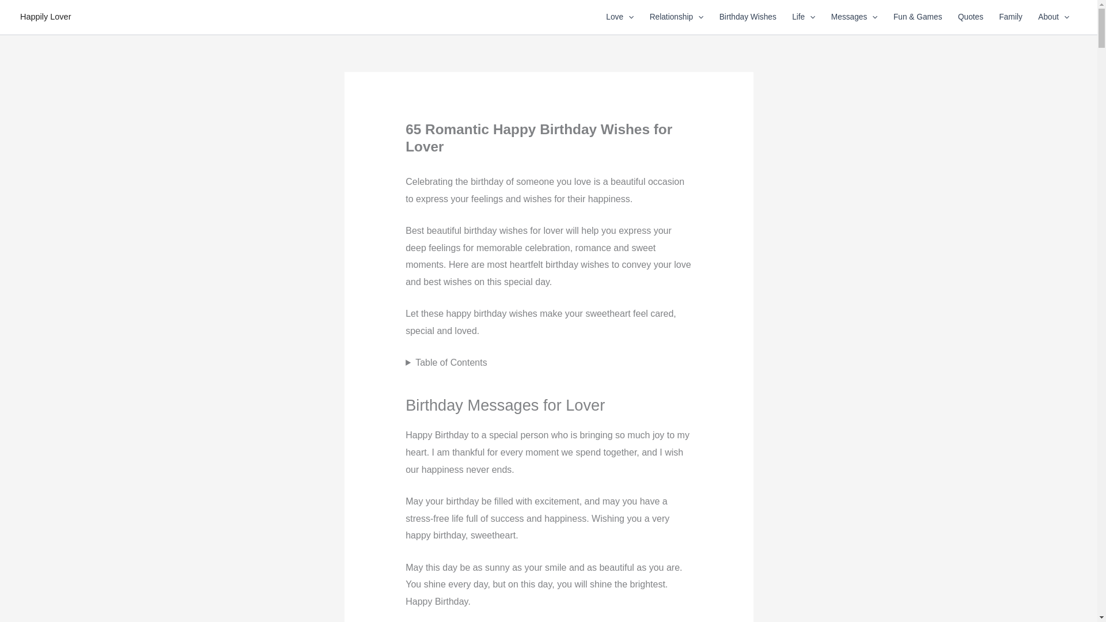  Describe the element at coordinates (620, 17) in the screenshot. I see `Love` at that location.